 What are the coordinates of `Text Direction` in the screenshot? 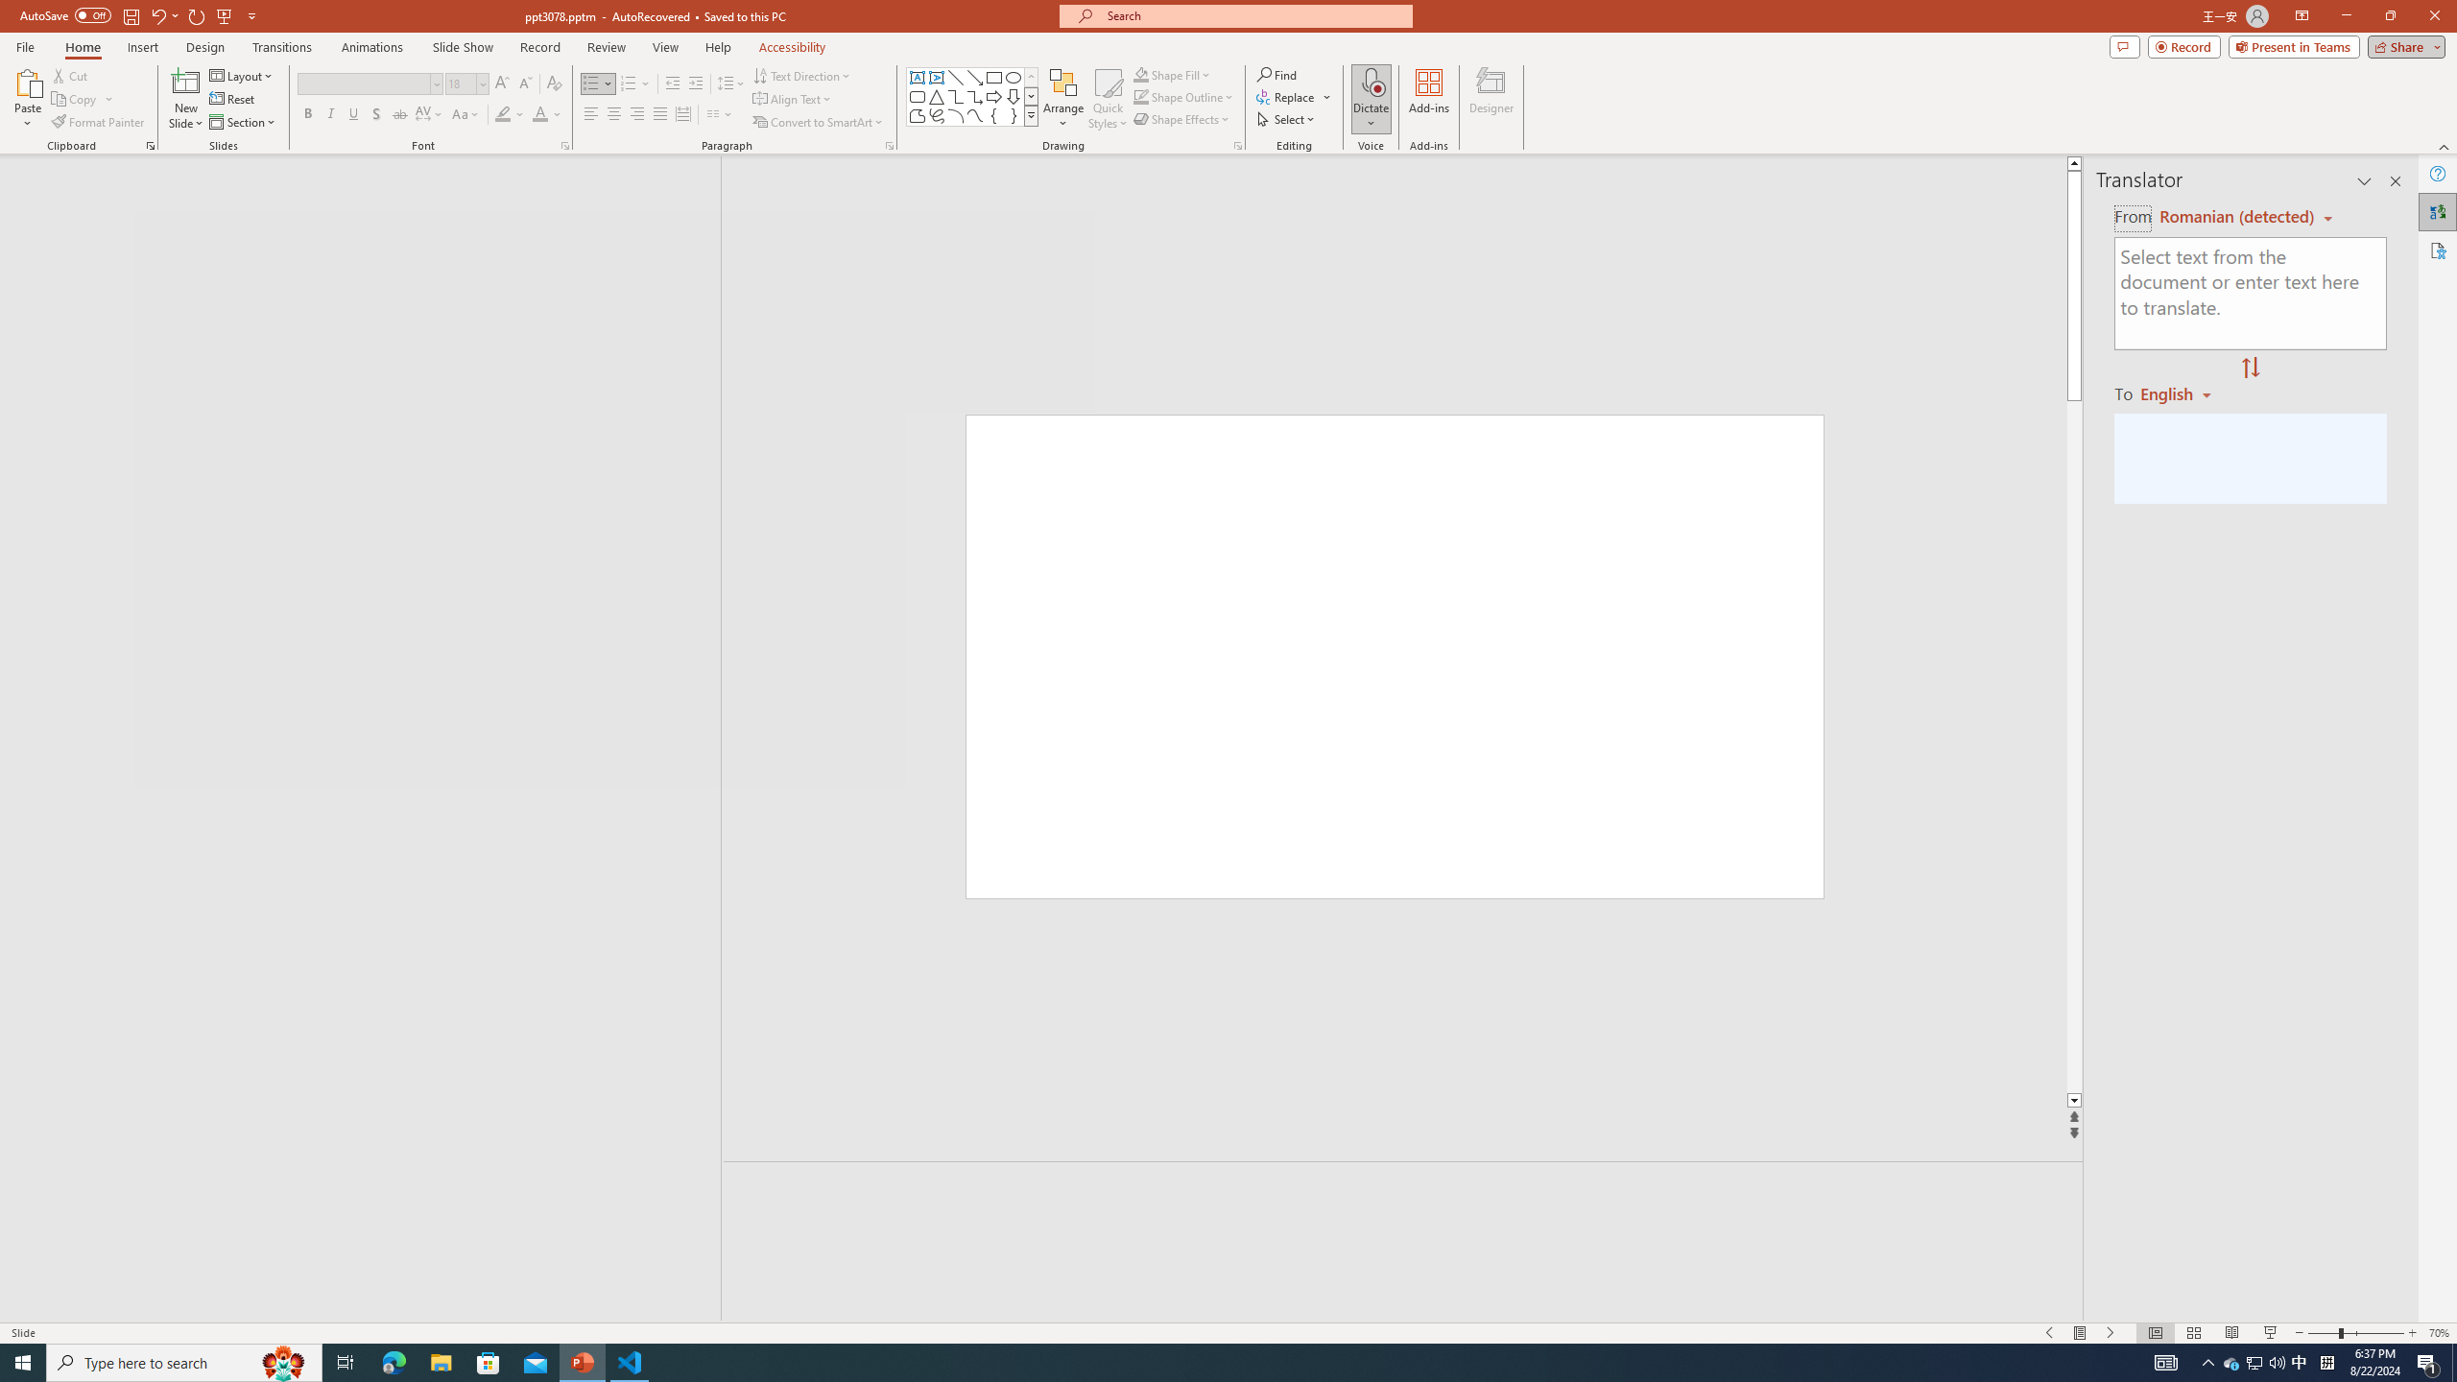 It's located at (802, 75).